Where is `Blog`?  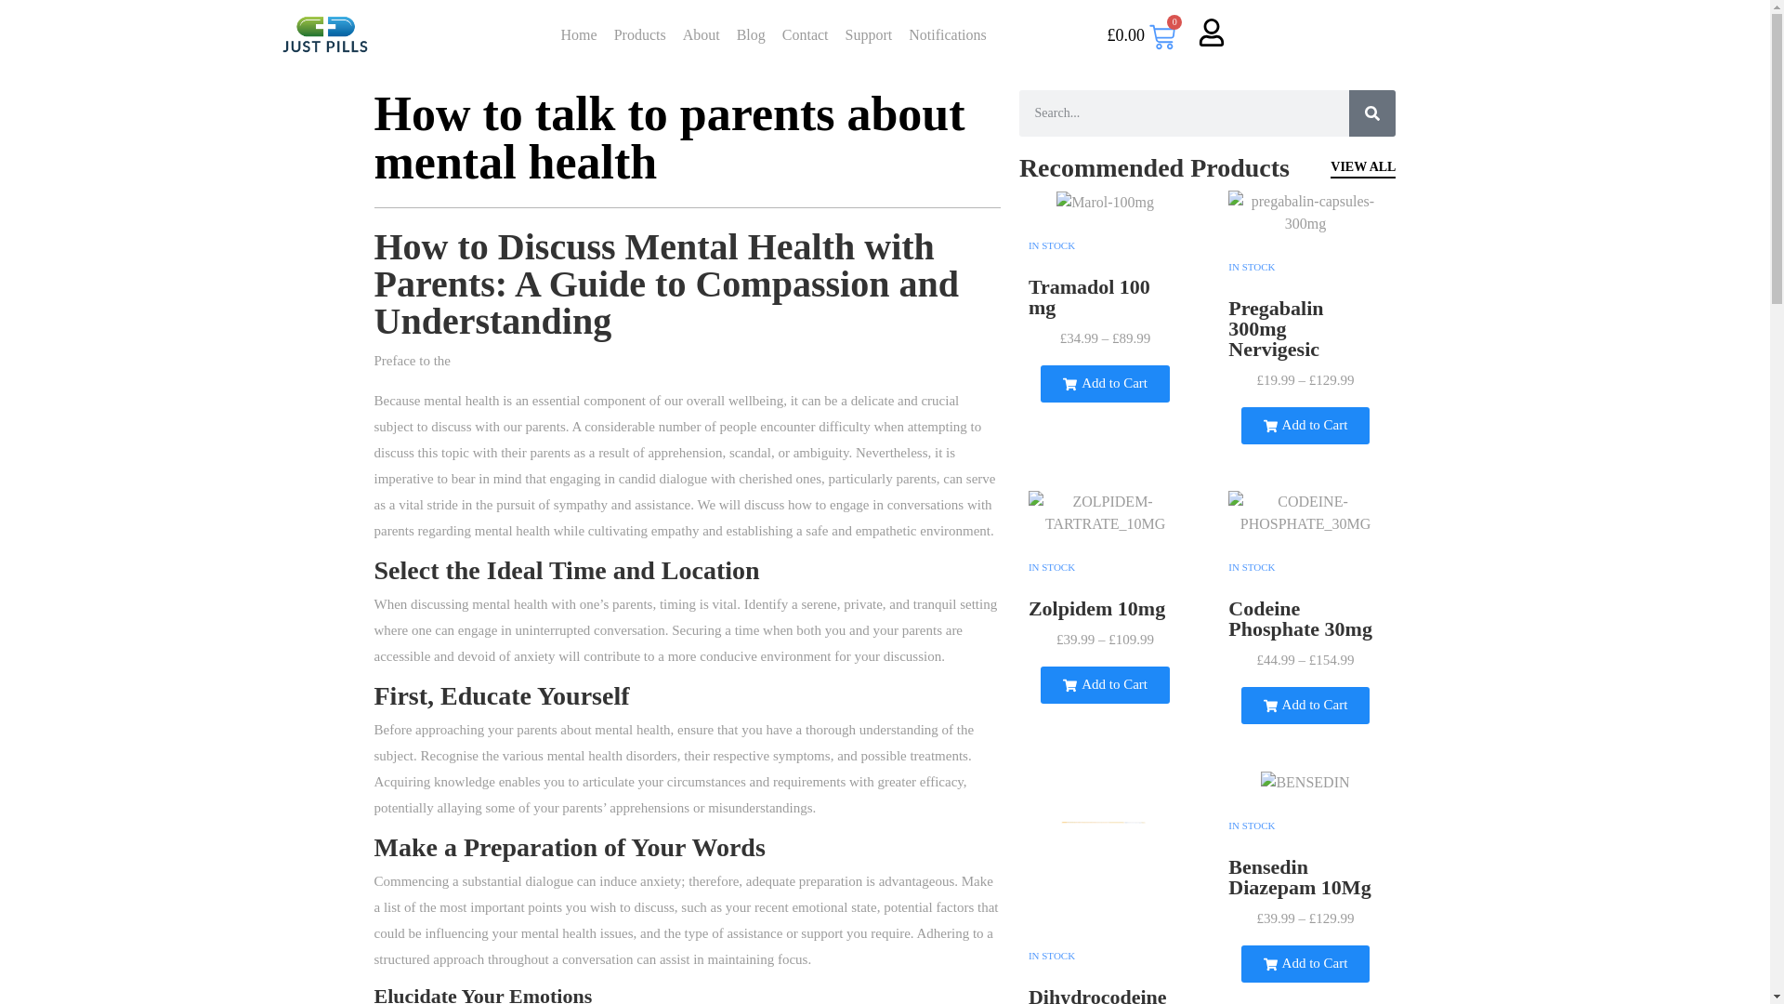
Blog is located at coordinates (751, 34).